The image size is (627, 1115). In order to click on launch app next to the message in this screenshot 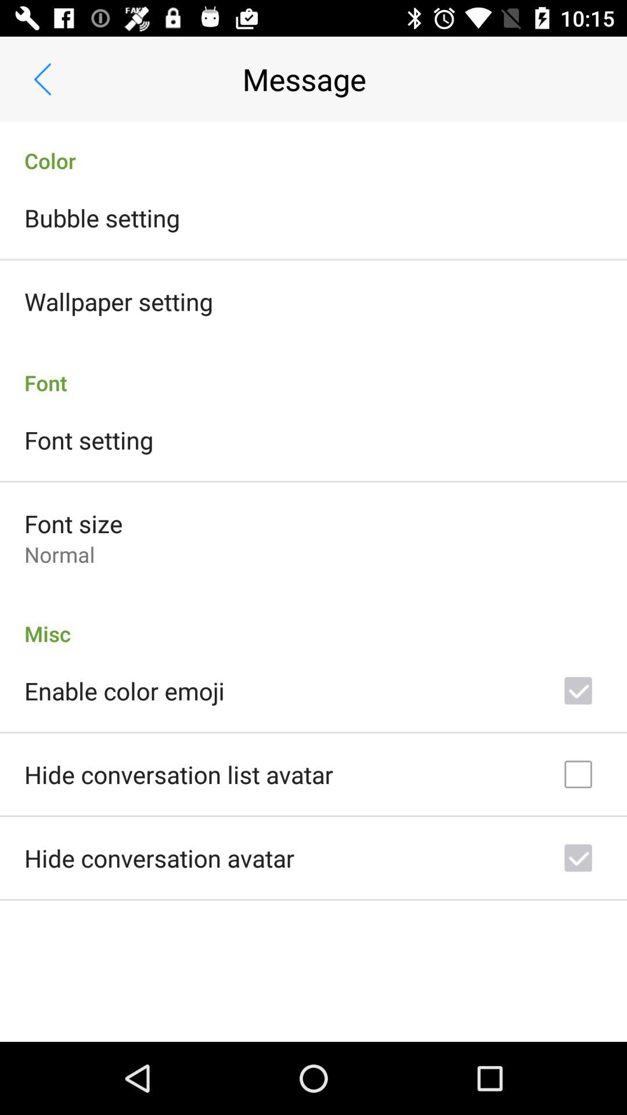, I will do `click(42, 79)`.